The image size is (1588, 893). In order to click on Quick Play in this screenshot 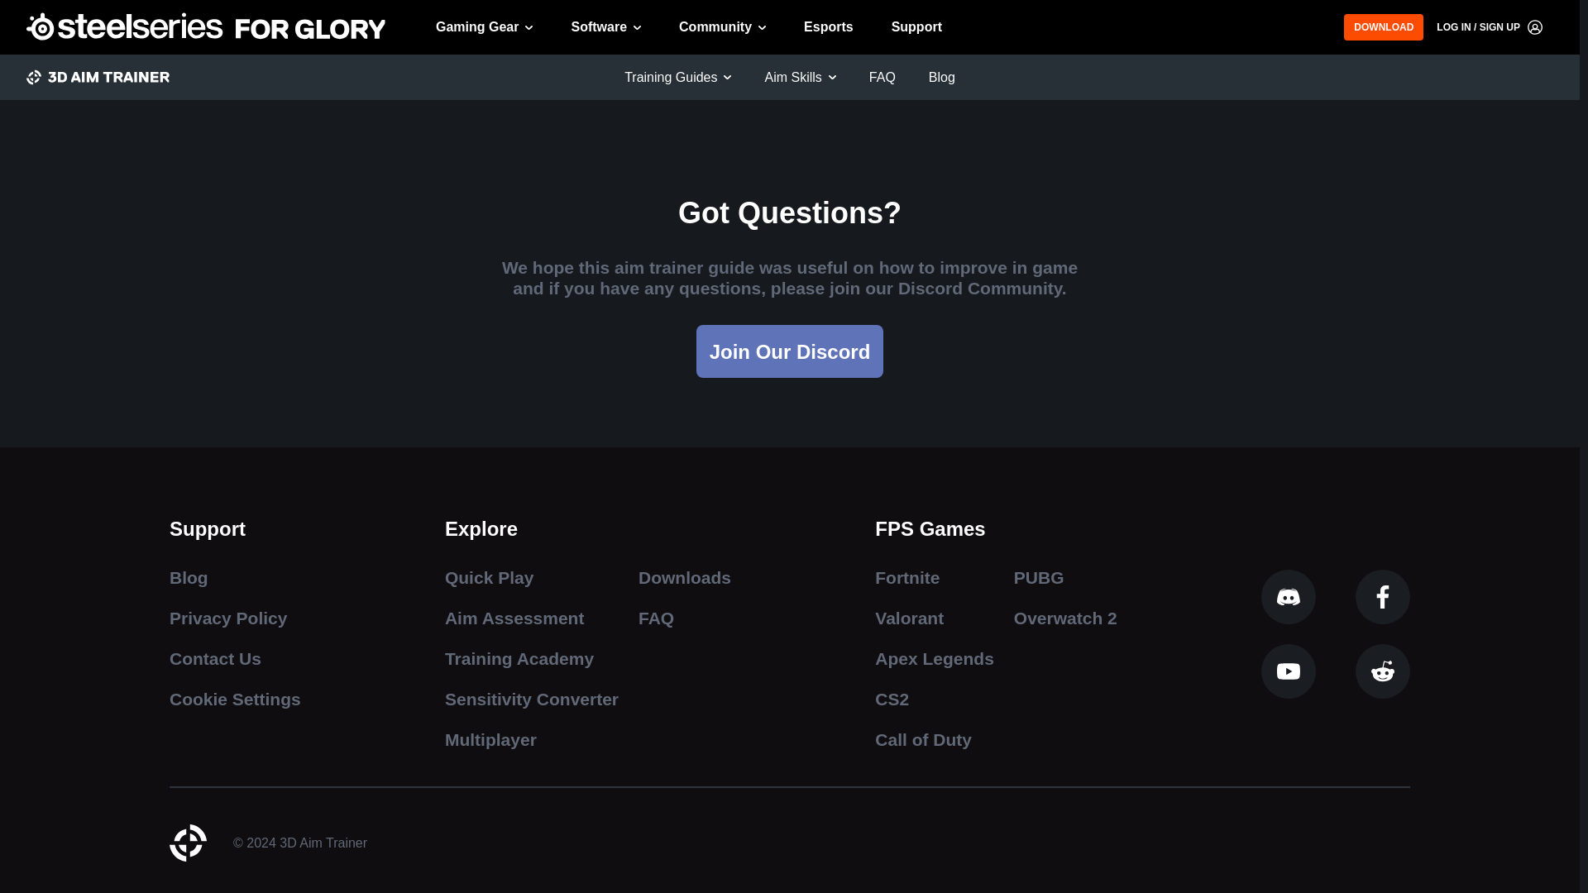, I will do `click(531, 577)`.